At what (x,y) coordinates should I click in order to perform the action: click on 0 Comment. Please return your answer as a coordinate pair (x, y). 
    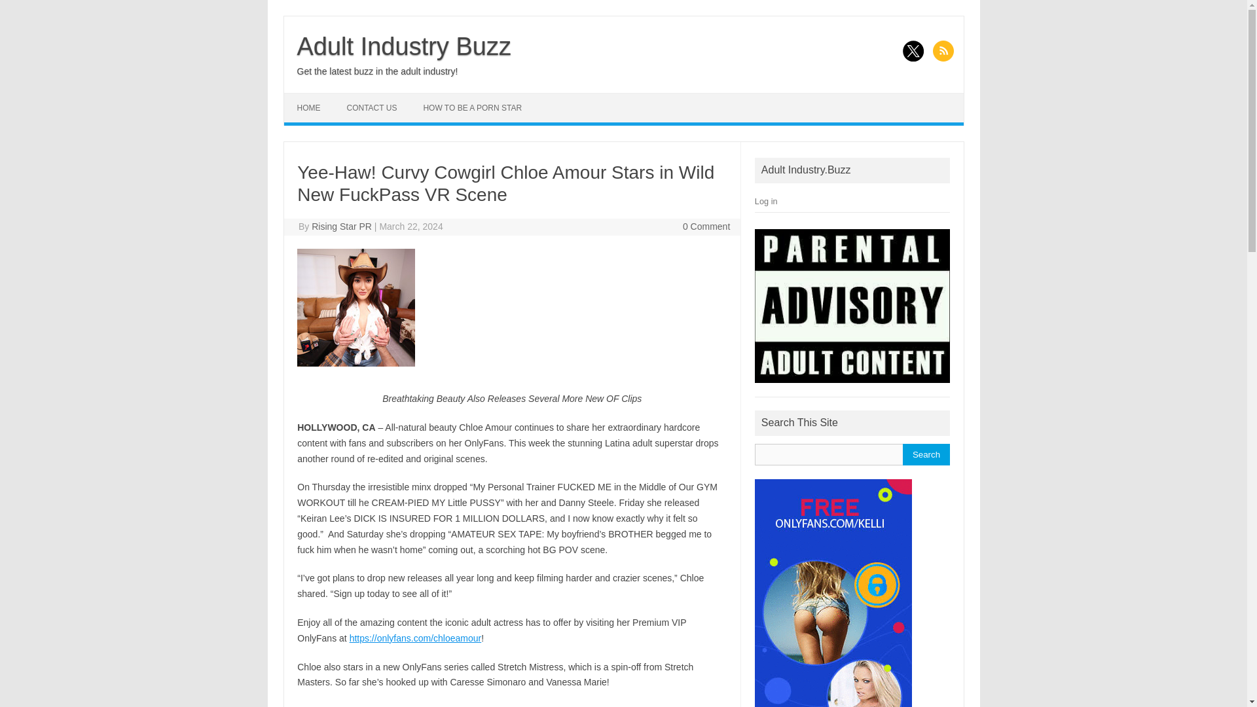
    Looking at the image, I should click on (706, 227).